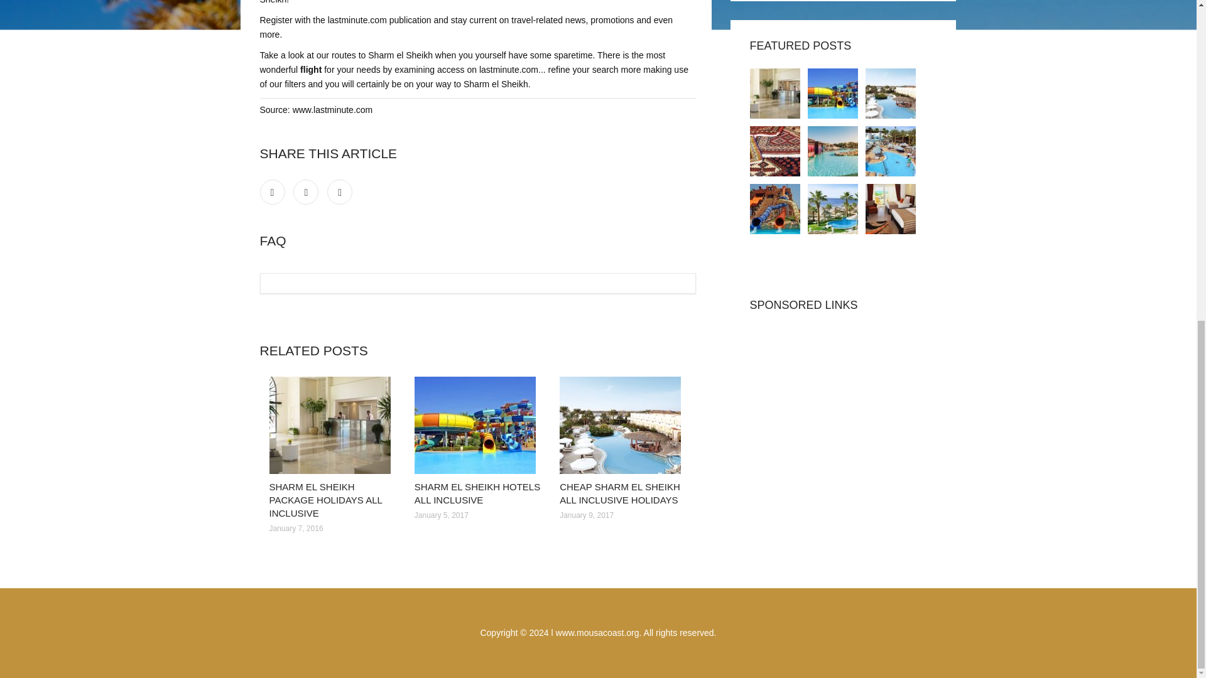 The image size is (1206, 678). Describe the element at coordinates (619, 493) in the screenshot. I see `CHEAP SHARM EL SHEIKH ALL INCLUSIVE HOLIDAYS` at that location.